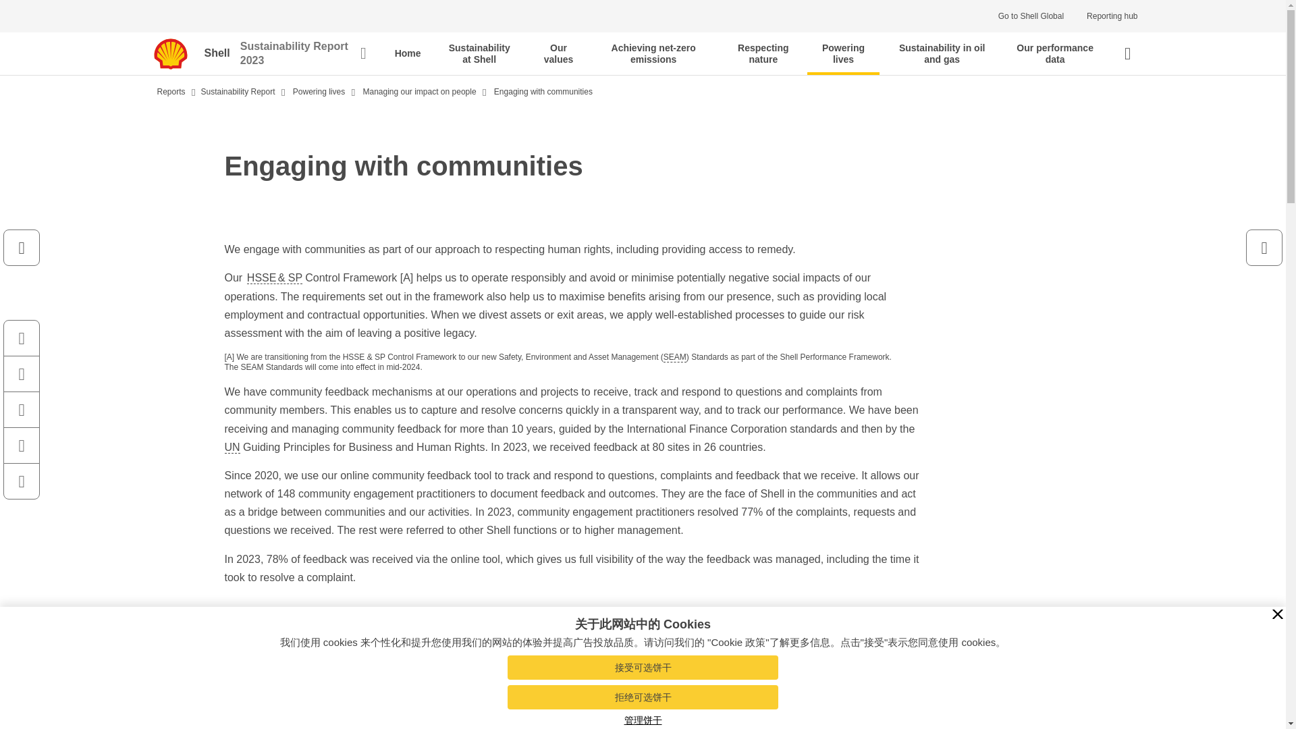 This screenshot has height=729, width=1296. What do you see at coordinates (408, 53) in the screenshot?
I see `Home` at bounding box center [408, 53].